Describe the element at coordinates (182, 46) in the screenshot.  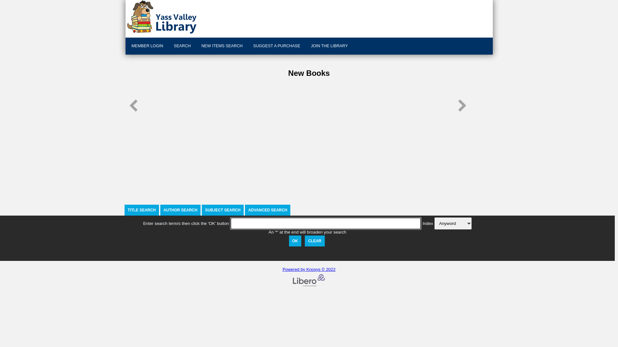
I see `SEARCH` at that location.